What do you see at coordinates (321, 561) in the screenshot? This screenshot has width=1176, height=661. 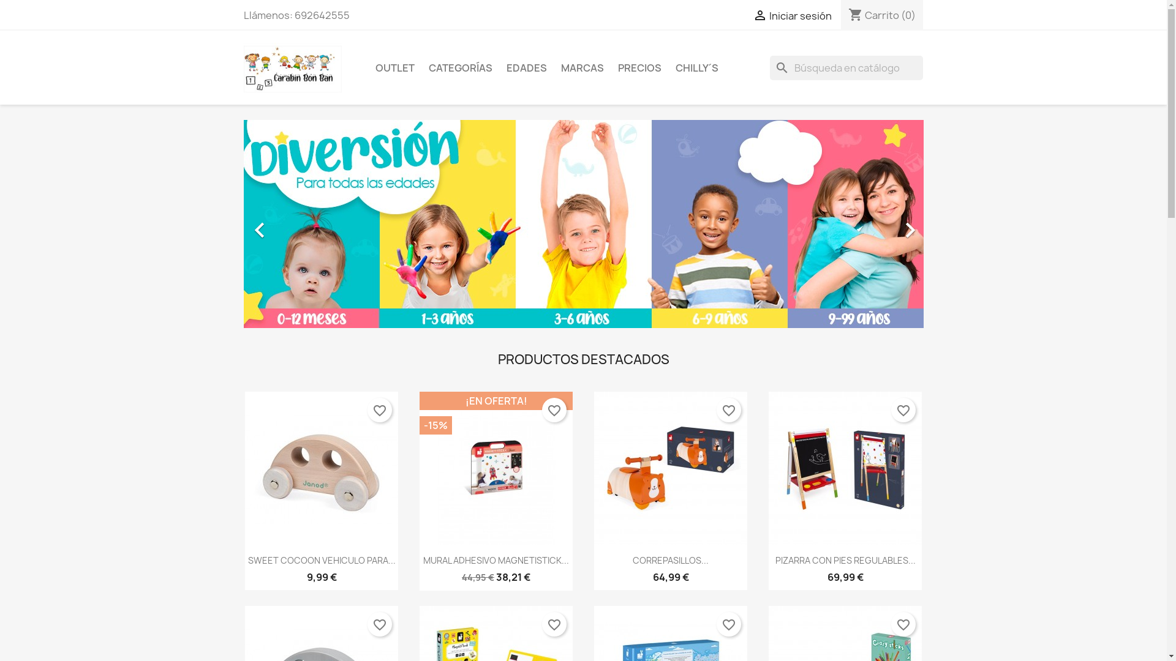 I see `SWEET COCOON VEHICULO PARA...` at bounding box center [321, 561].